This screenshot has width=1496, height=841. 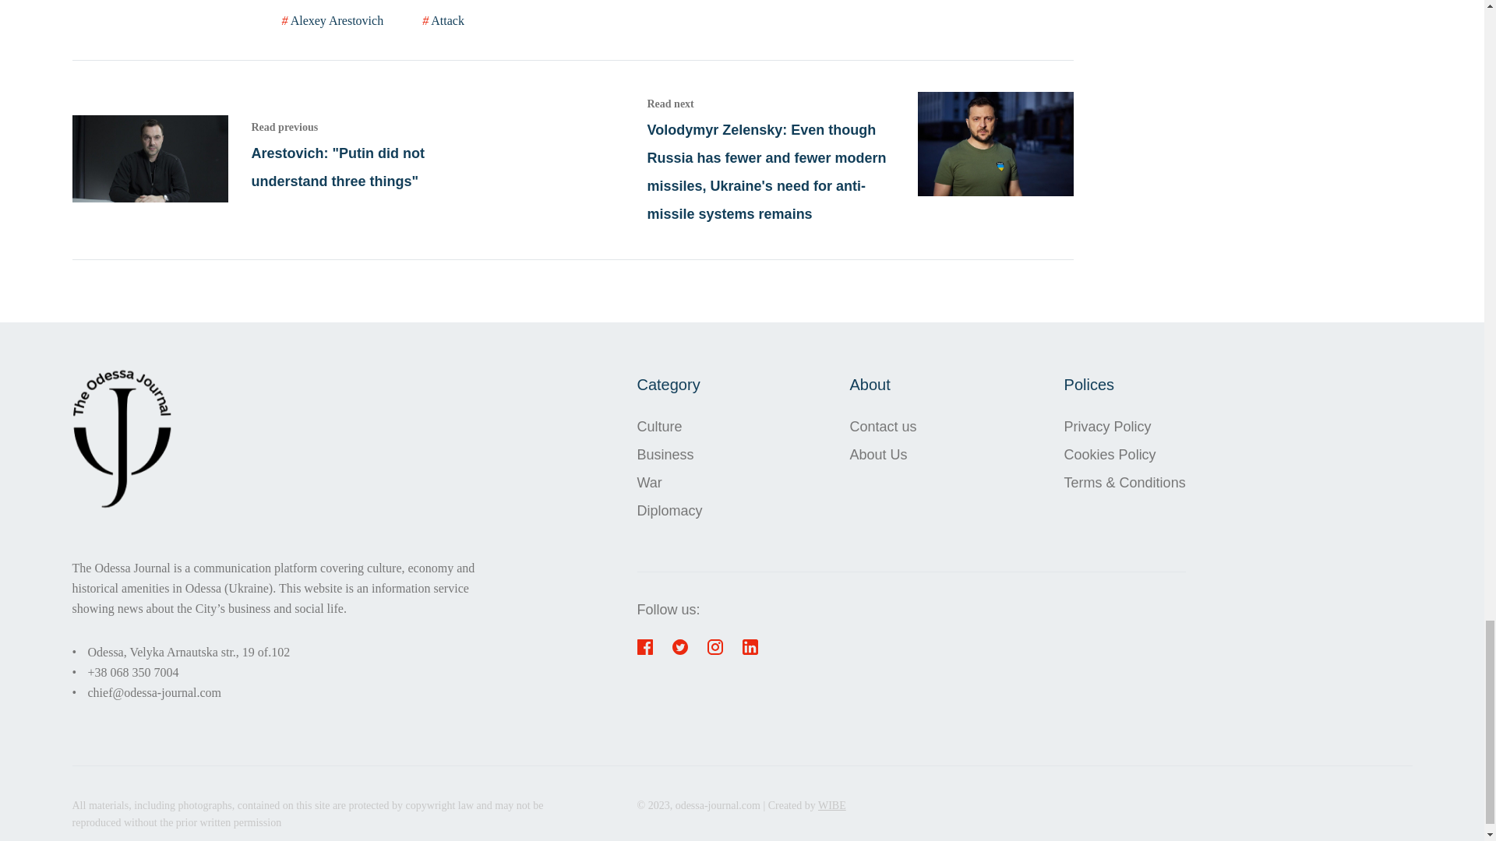 I want to click on Privacy Policy, so click(x=1125, y=427).